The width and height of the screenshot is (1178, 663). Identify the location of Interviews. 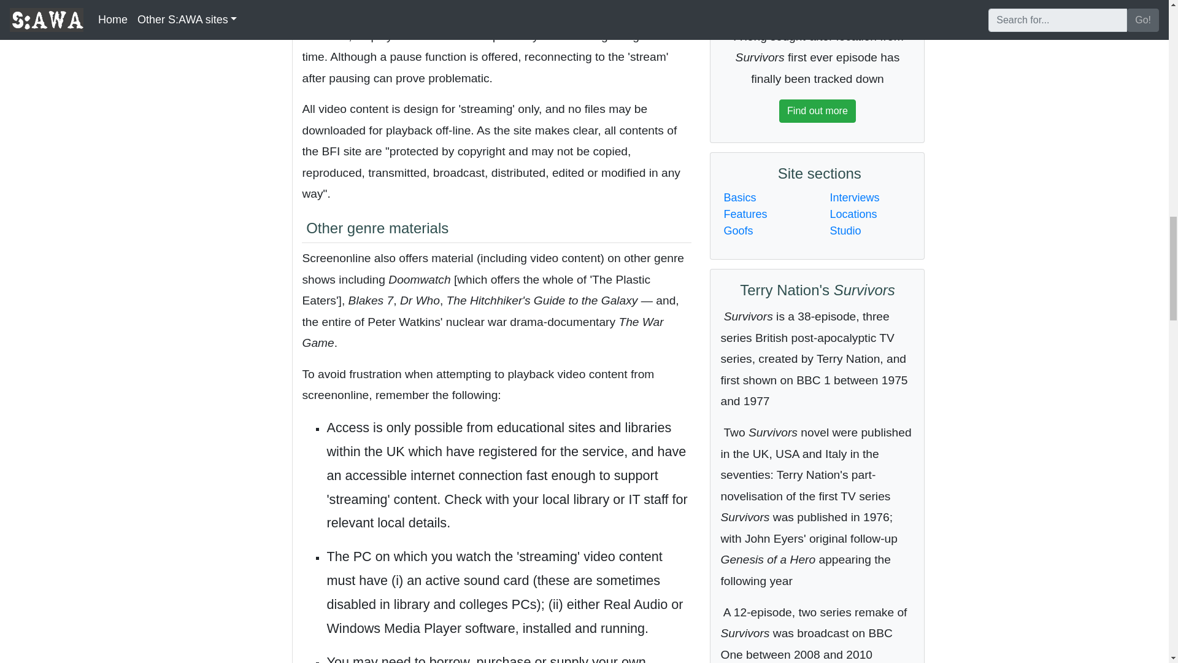
(854, 198).